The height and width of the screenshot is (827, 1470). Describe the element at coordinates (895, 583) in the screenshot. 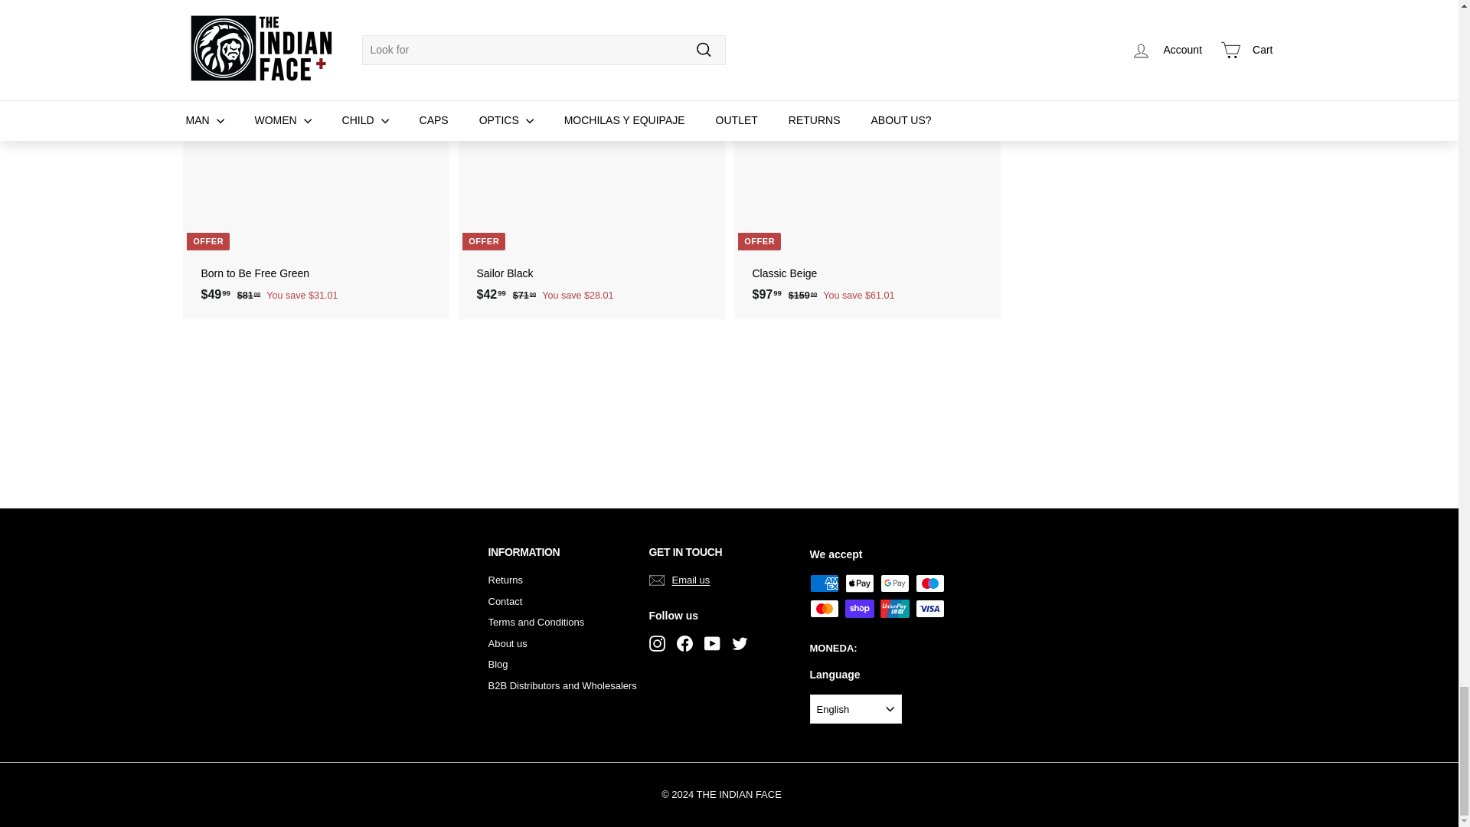

I see `Google Pay` at that location.